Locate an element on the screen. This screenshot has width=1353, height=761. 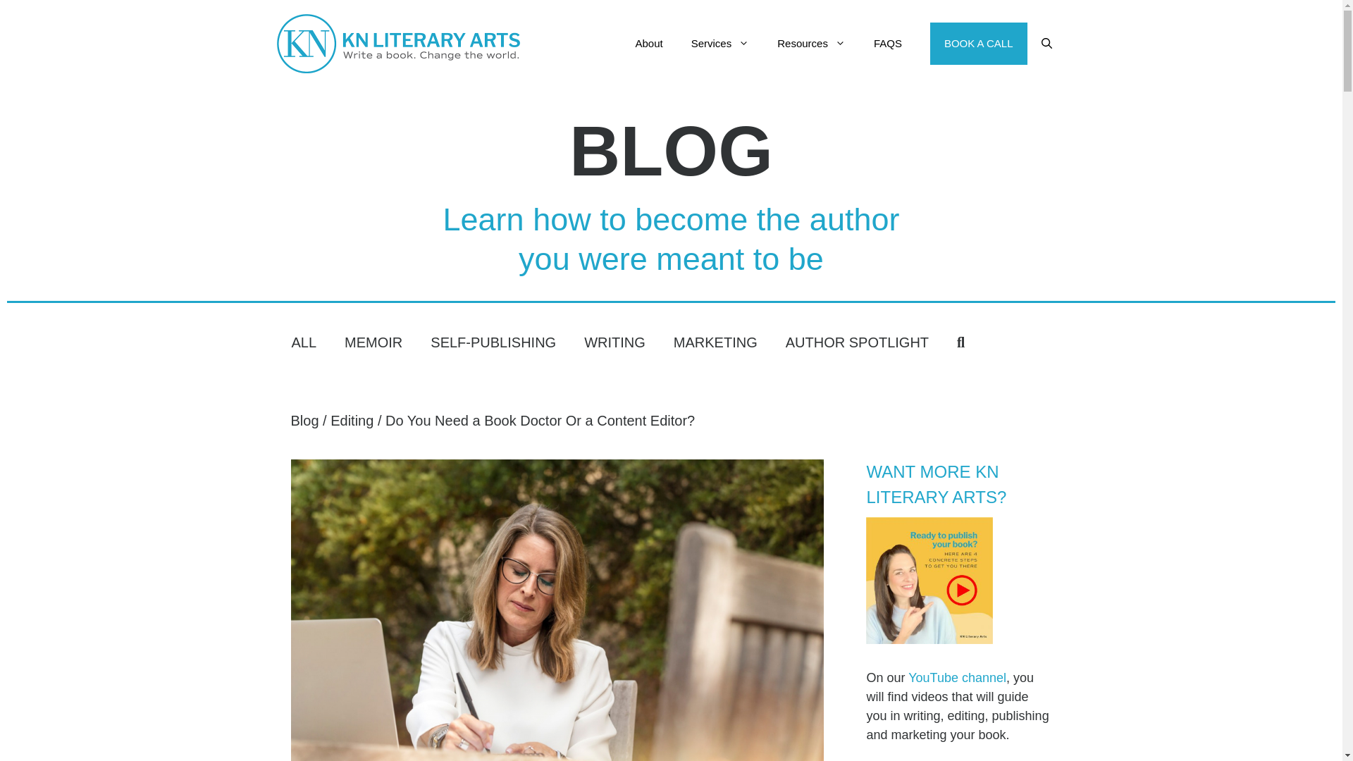
SELF-PUBLISHING is located at coordinates (493, 341).